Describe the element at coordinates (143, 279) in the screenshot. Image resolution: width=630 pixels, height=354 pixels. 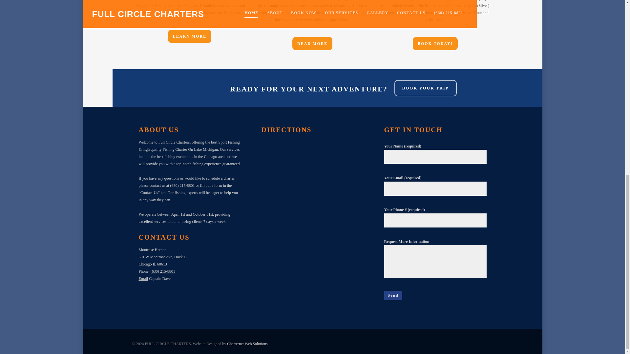
I see `Email` at that location.